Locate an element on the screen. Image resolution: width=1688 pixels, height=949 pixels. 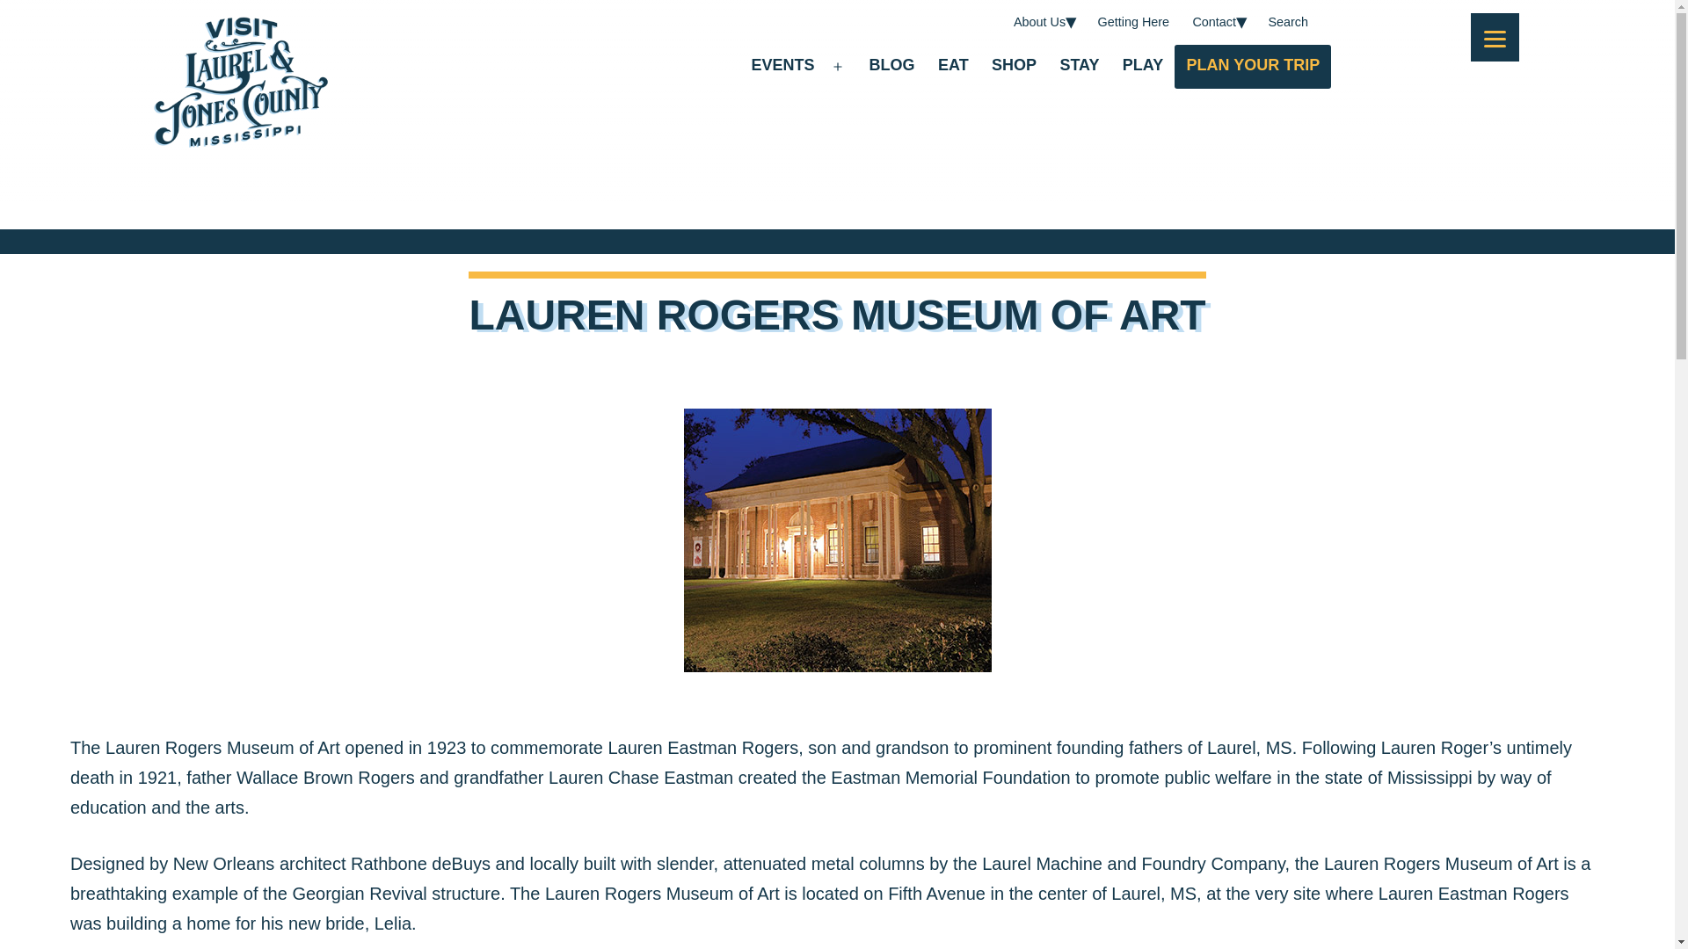
PLAY is located at coordinates (1143, 67).